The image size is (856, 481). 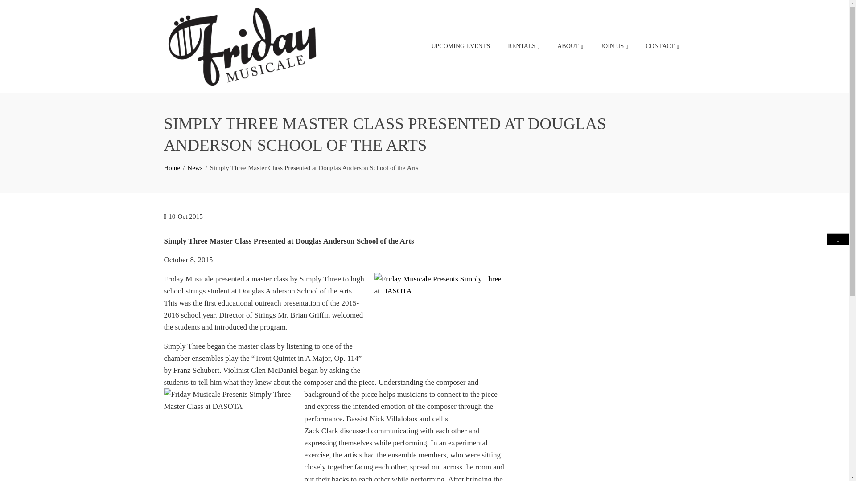 I want to click on News, so click(x=194, y=167).